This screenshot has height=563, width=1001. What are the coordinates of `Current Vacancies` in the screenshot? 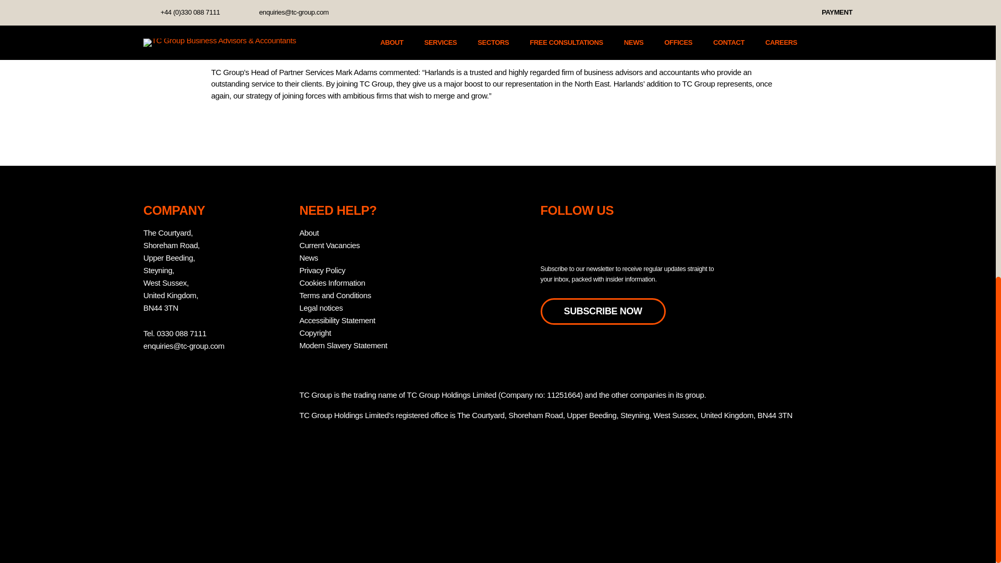 It's located at (329, 245).